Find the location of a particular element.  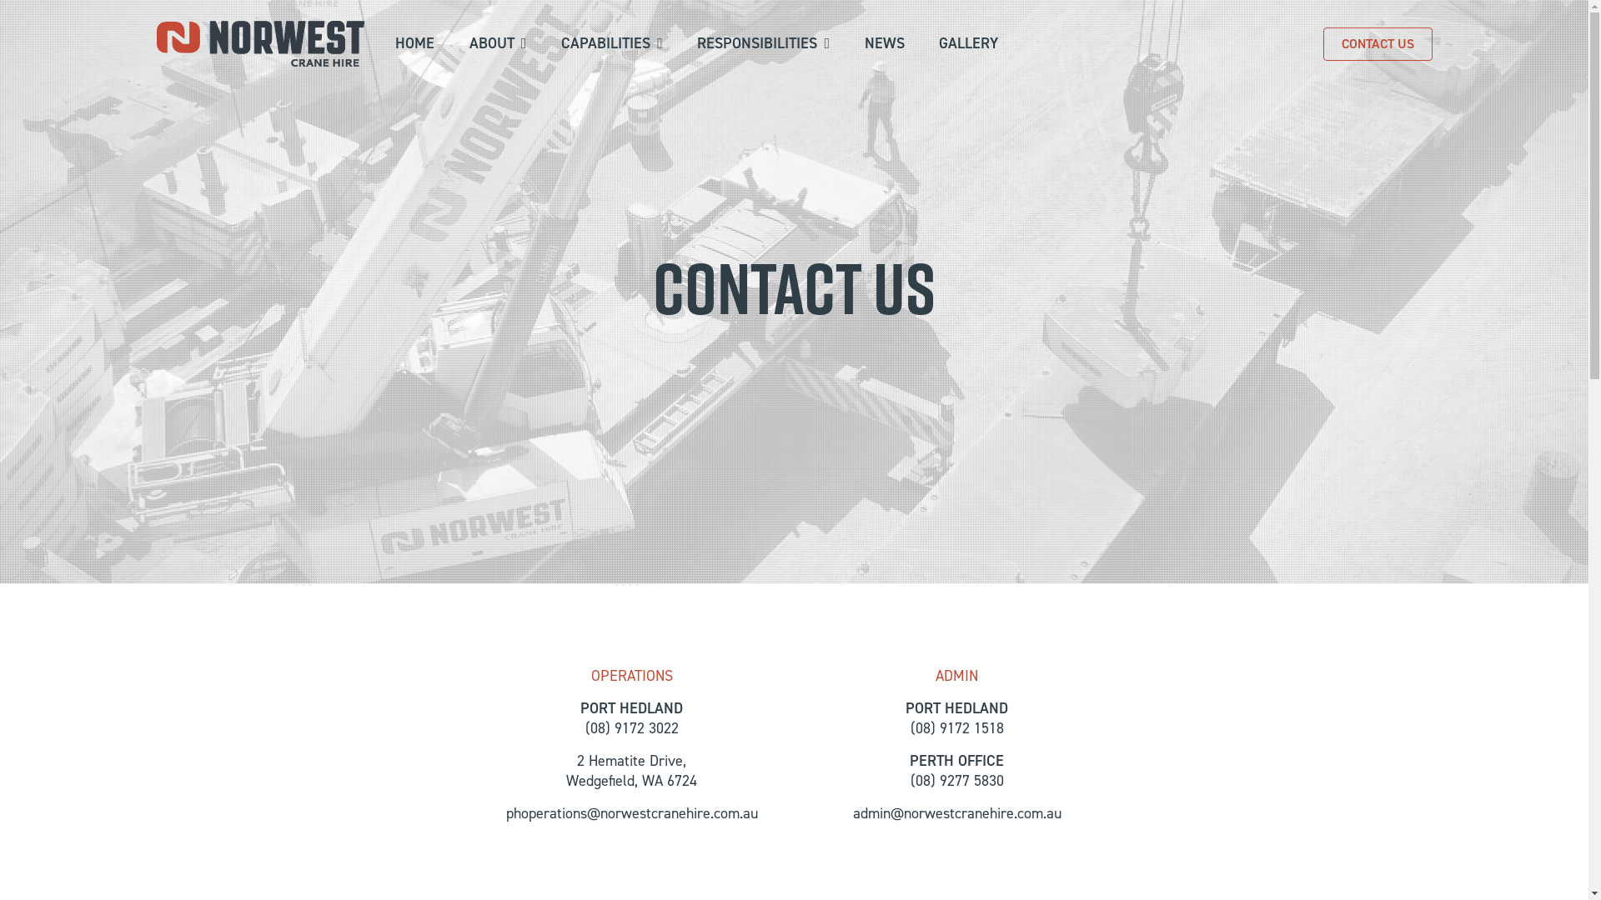

admin@norwestcranehire.com.au is located at coordinates (956, 813).